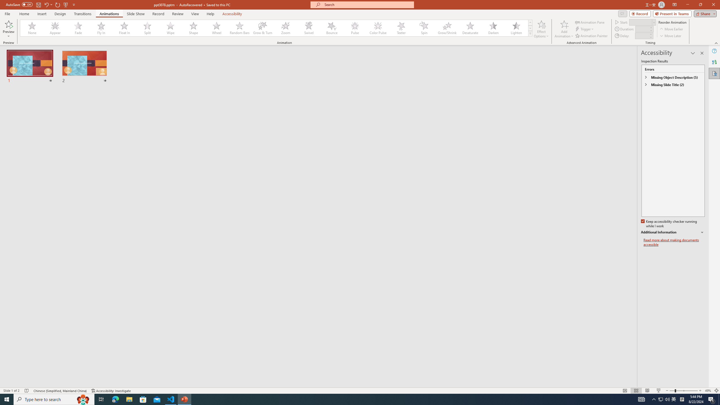 The image size is (720, 405). Describe the element at coordinates (650, 34) in the screenshot. I see `More` at that location.